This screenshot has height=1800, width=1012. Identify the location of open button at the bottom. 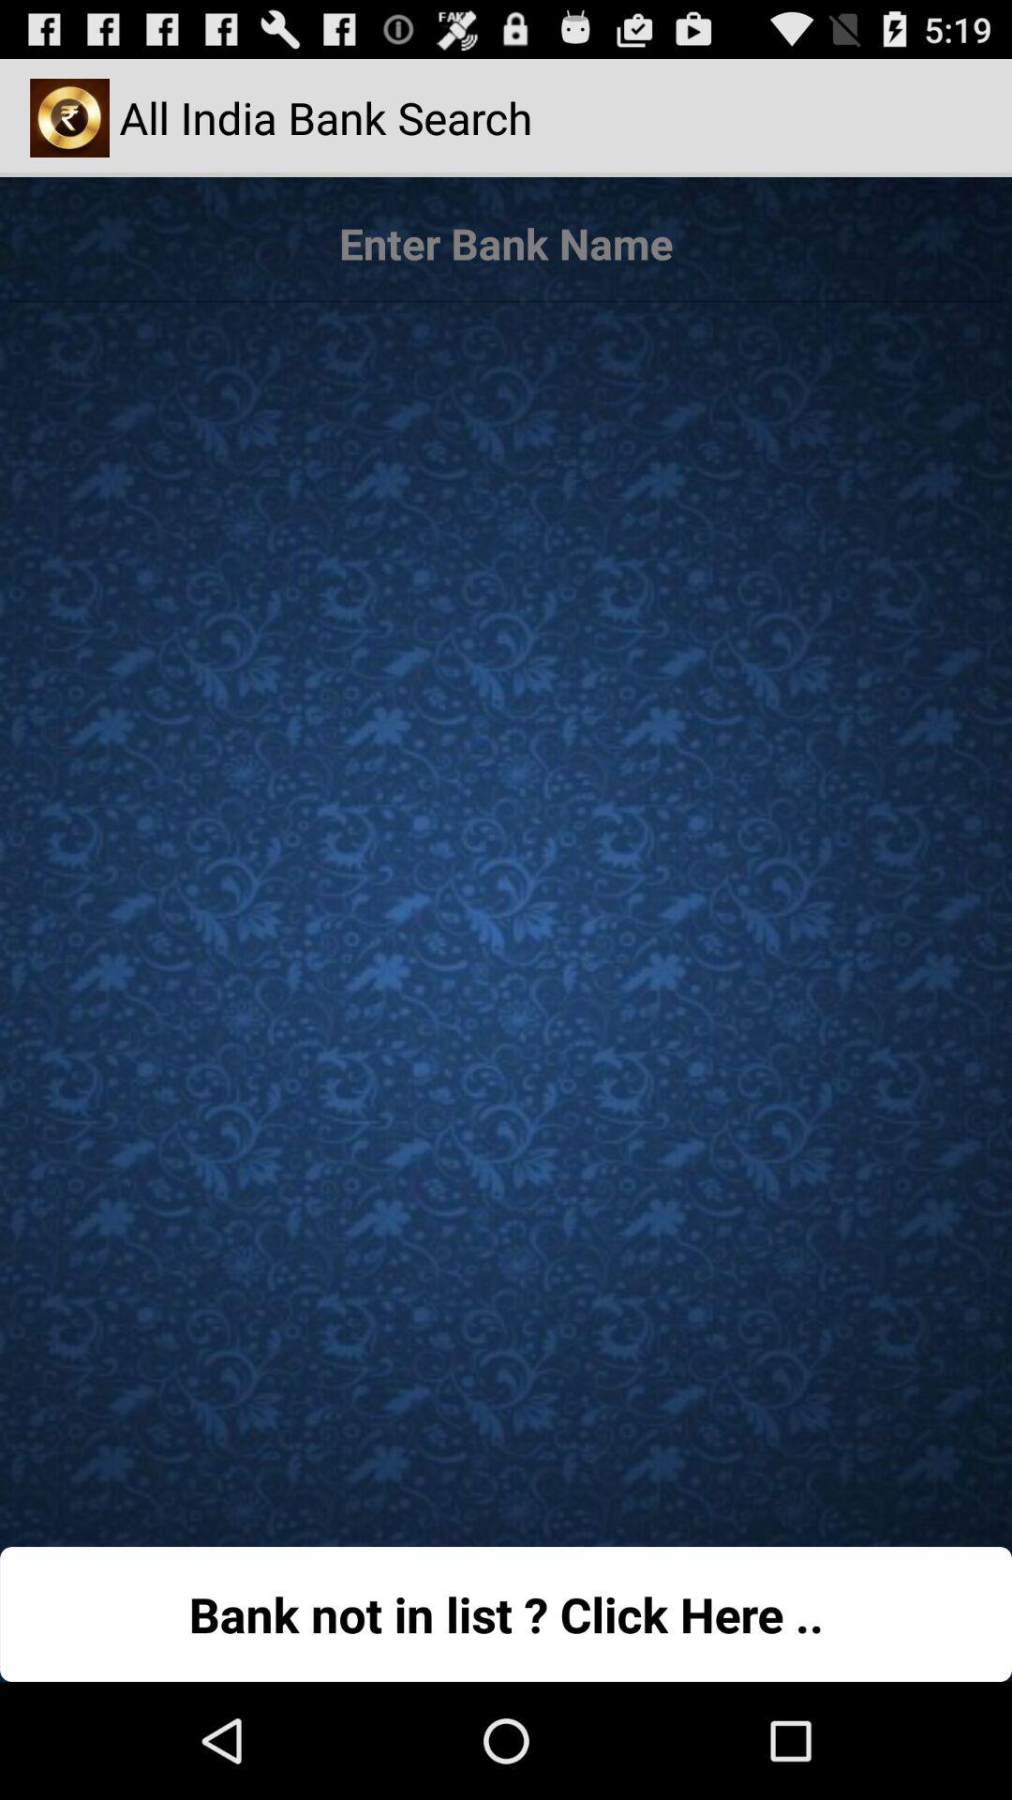
(506, 1614).